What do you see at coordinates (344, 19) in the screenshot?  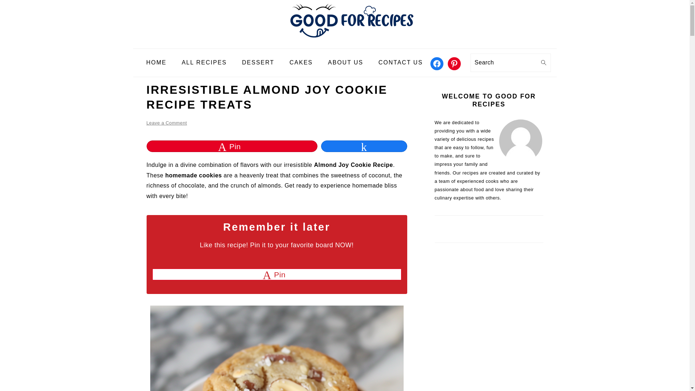 I see `Good For Recipes` at bounding box center [344, 19].